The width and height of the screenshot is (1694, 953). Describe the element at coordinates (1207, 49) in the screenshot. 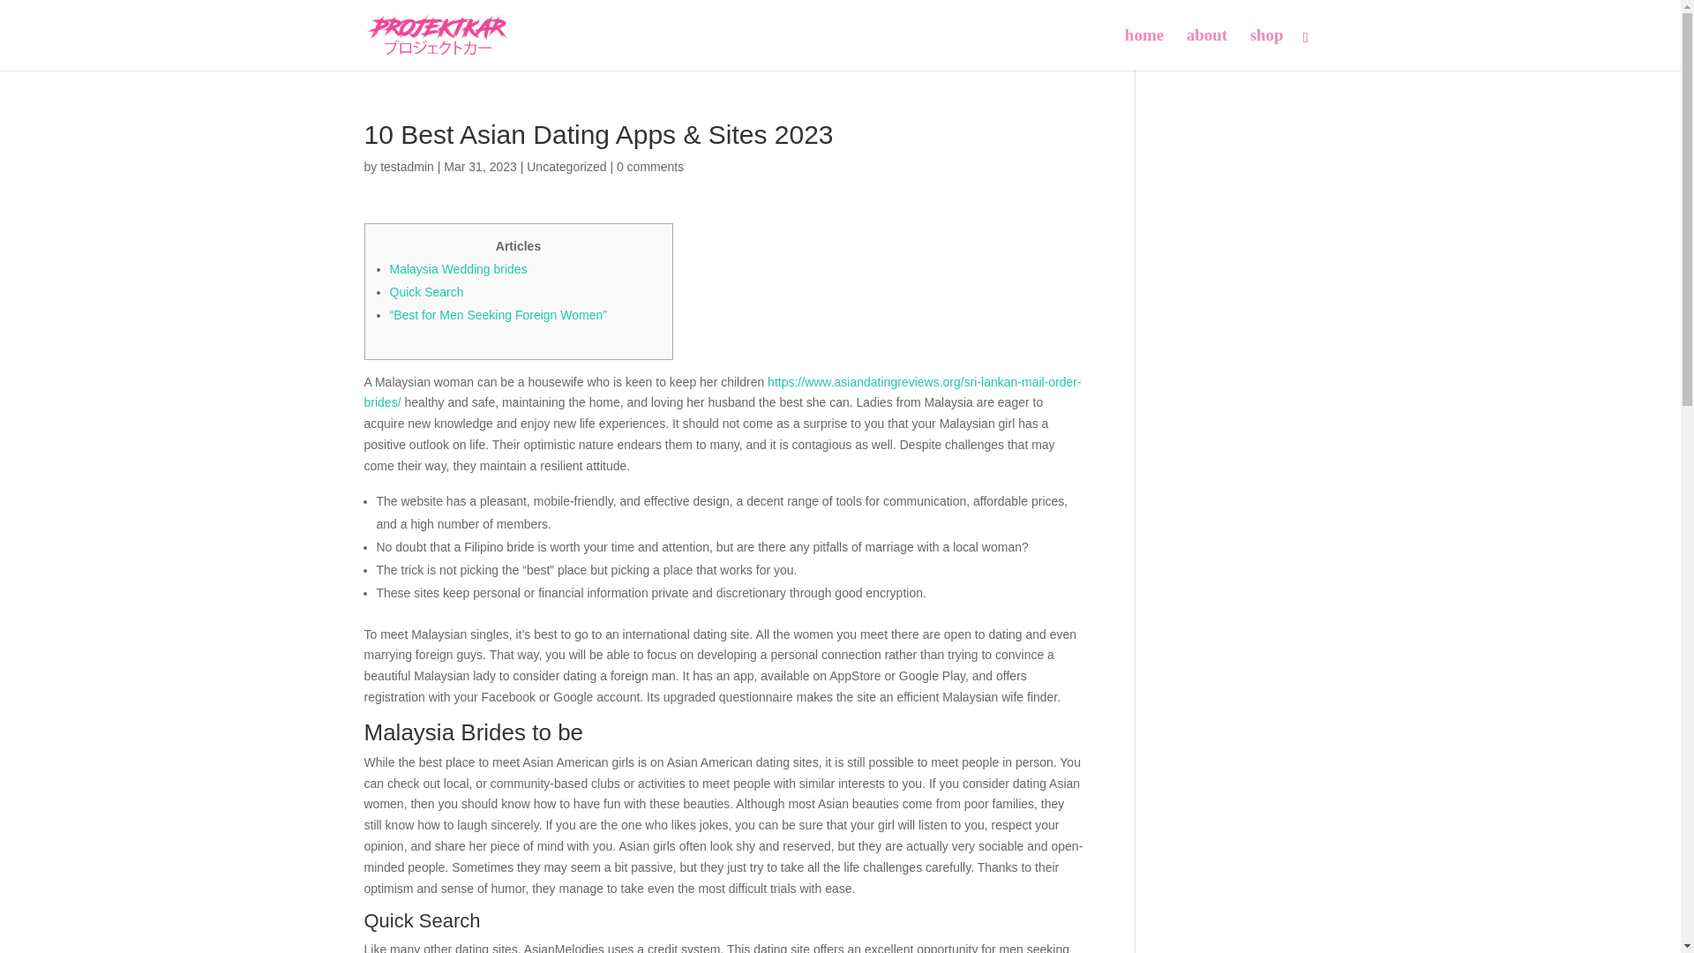

I see `about` at that location.